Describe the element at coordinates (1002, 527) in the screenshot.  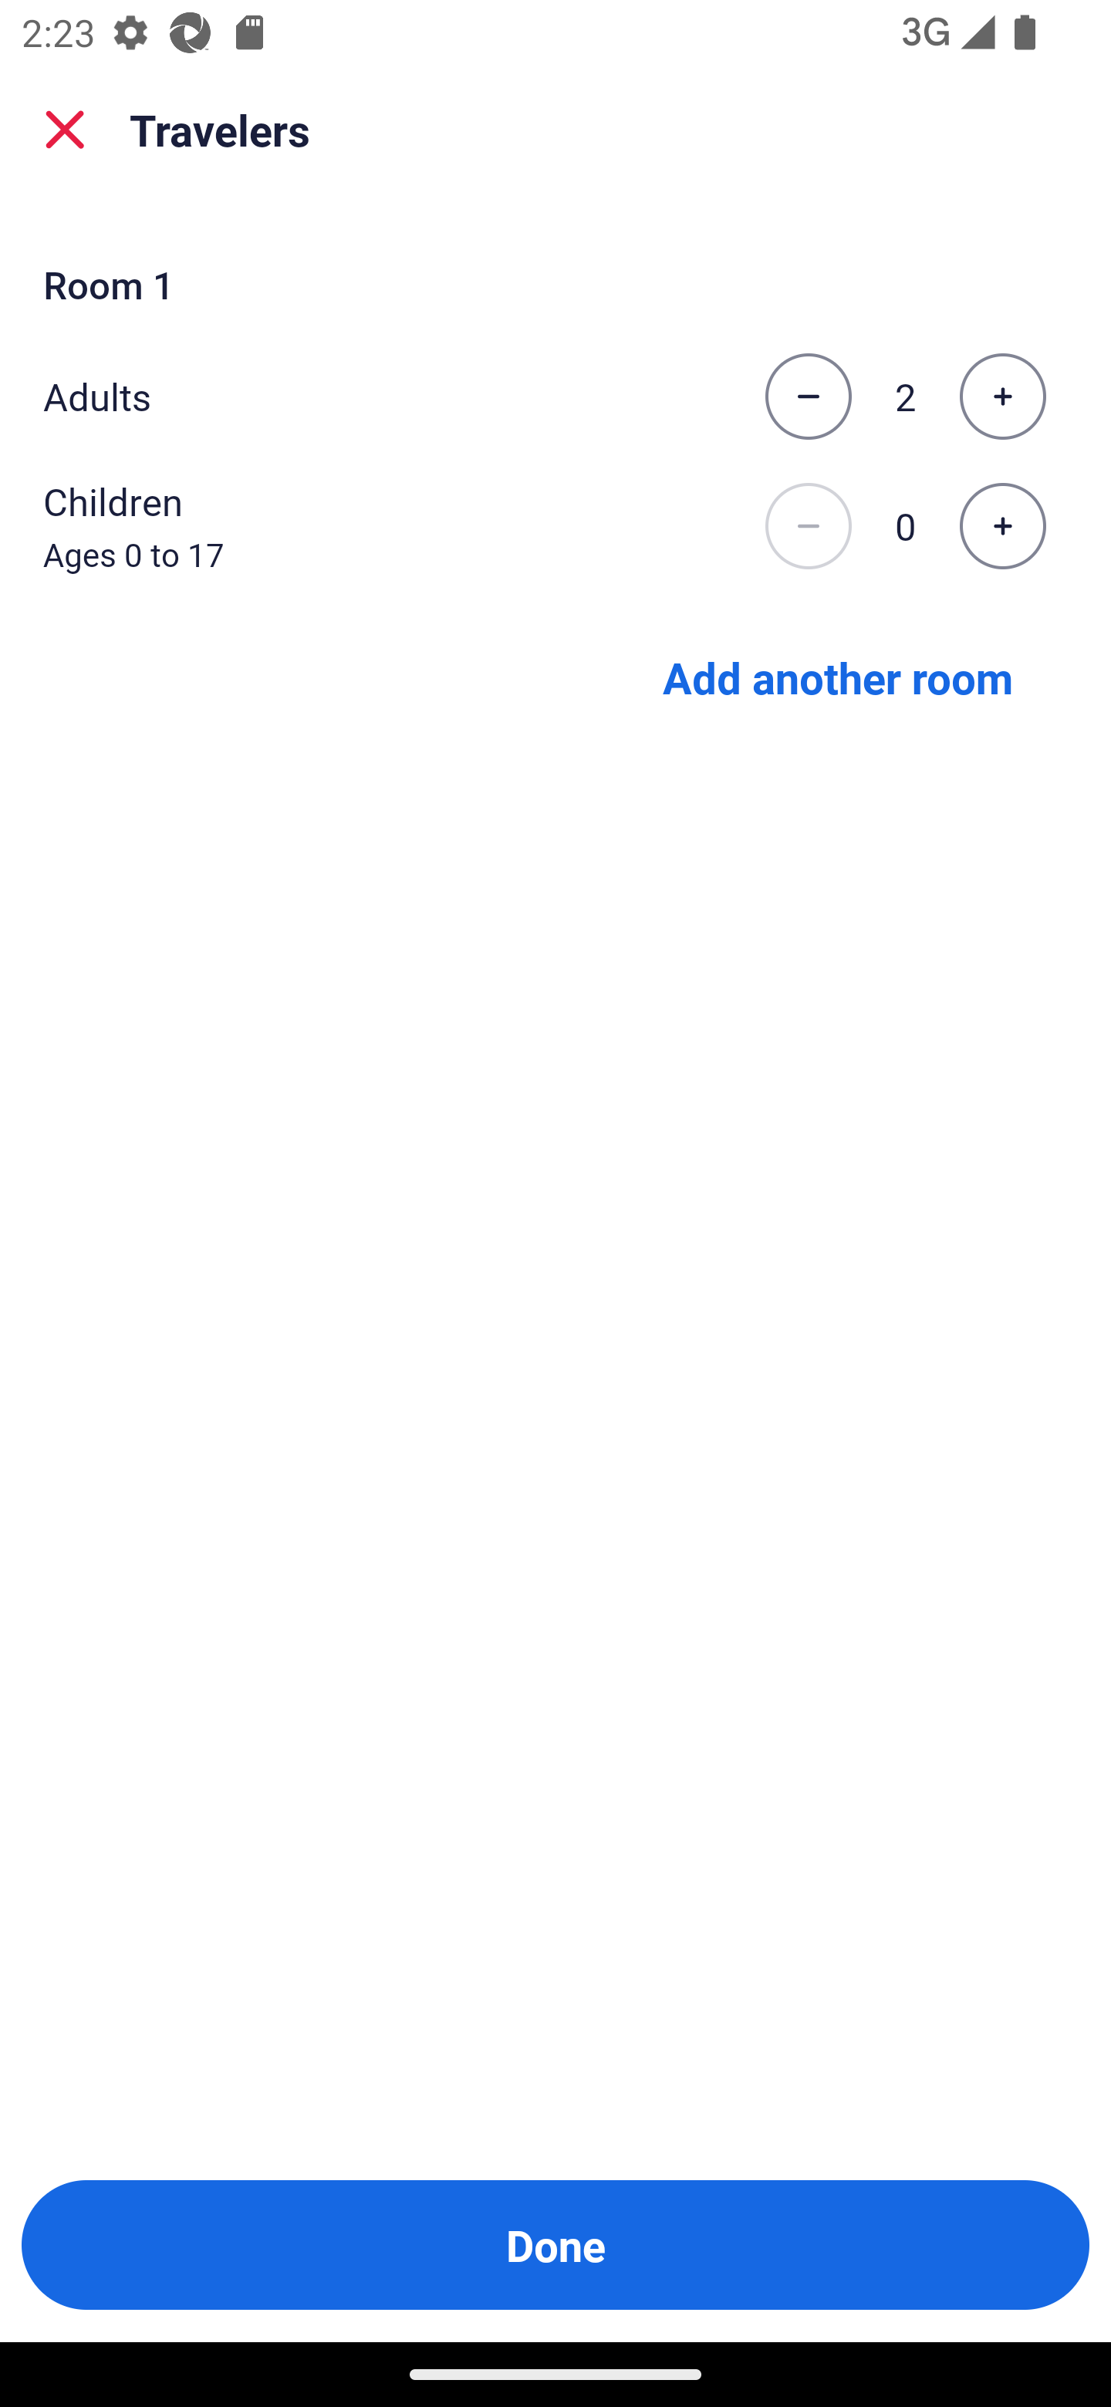
I see `Increase the number of children` at that location.